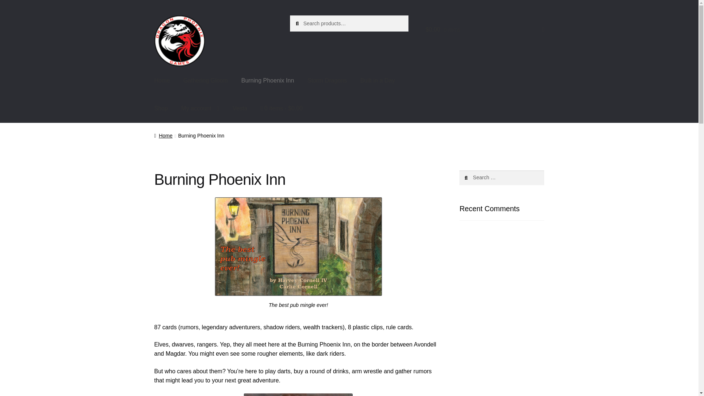 The image size is (704, 396). I want to click on Home, so click(162, 81).